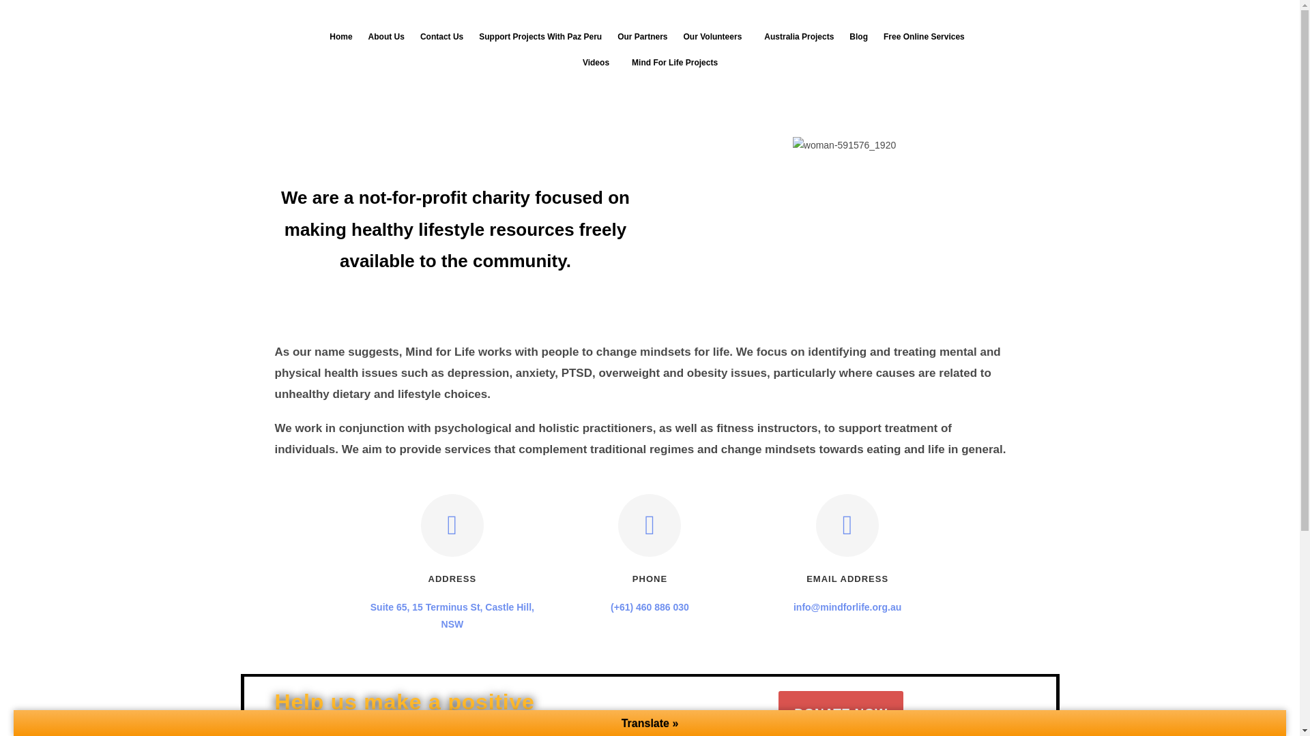 Image resolution: width=1310 pixels, height=736 pixels. I want to click on Home, so click(340, 37).